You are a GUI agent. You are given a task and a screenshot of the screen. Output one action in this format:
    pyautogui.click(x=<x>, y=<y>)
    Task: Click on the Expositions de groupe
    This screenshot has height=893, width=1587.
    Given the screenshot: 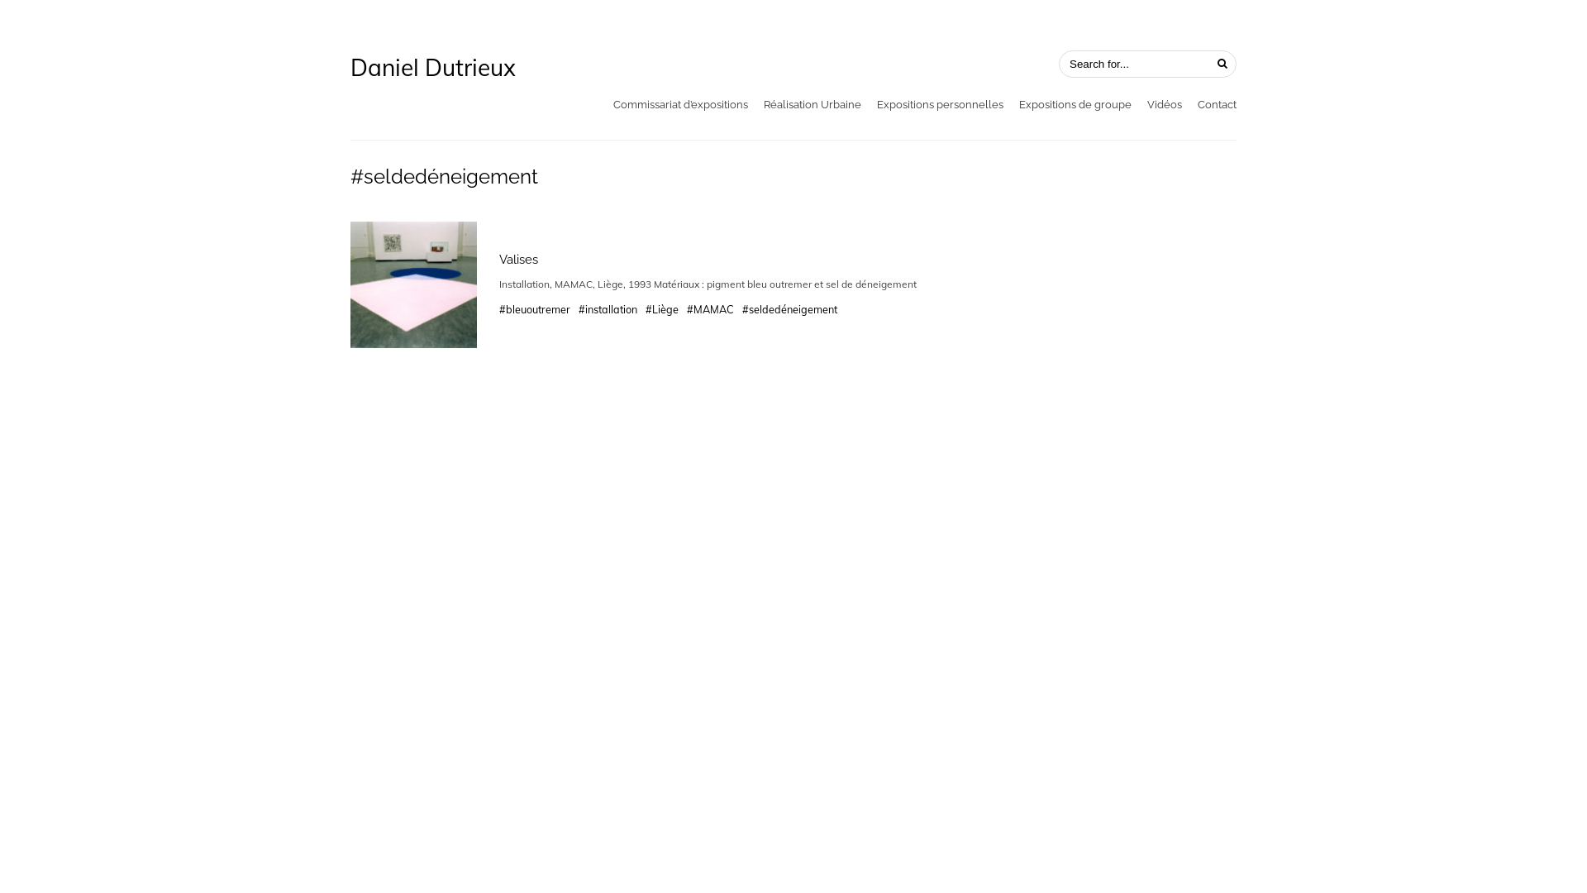 What is the action you would take?
    pyautogui.click(x=1075, y=104)
    